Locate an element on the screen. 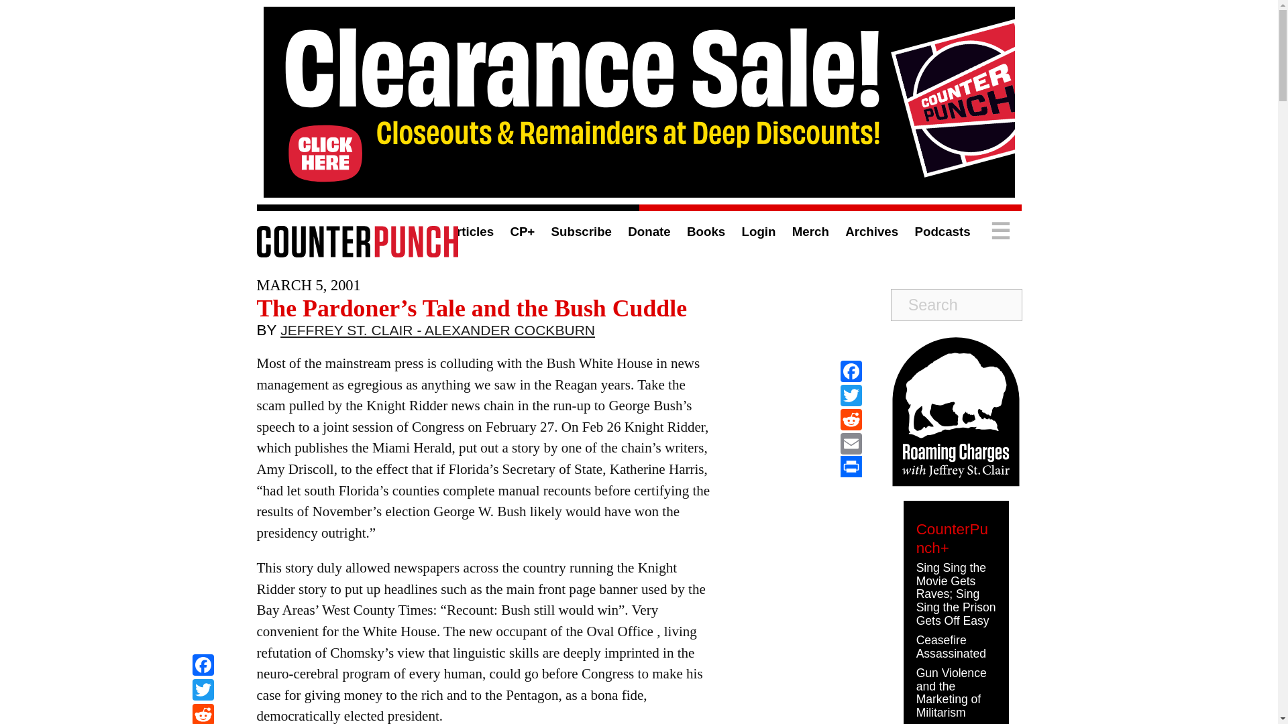 Image resolution: width=1288 pixels, height=724 pixels. Books is located at coordinates (706, 231).